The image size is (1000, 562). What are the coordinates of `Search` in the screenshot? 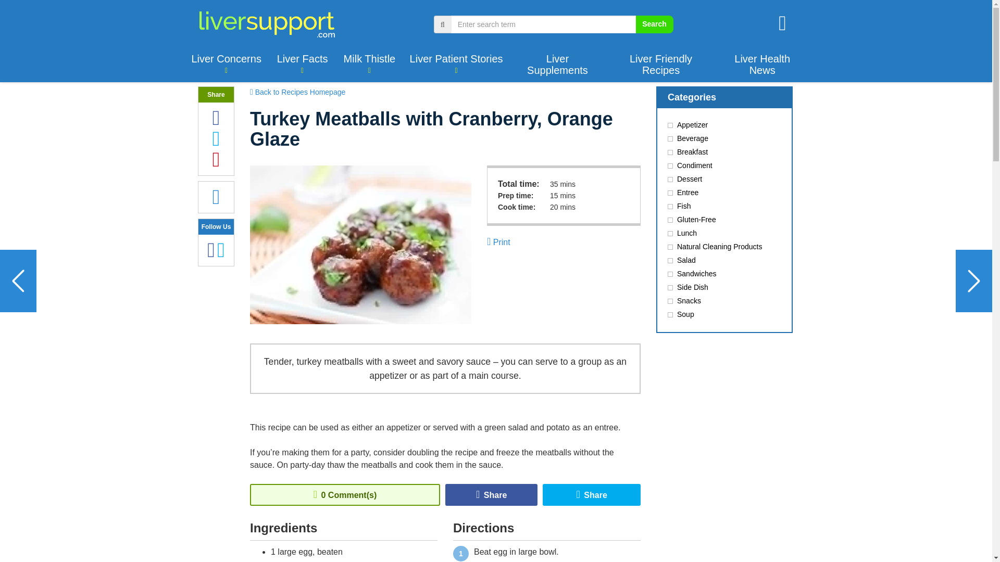 It's located at (654, 24).